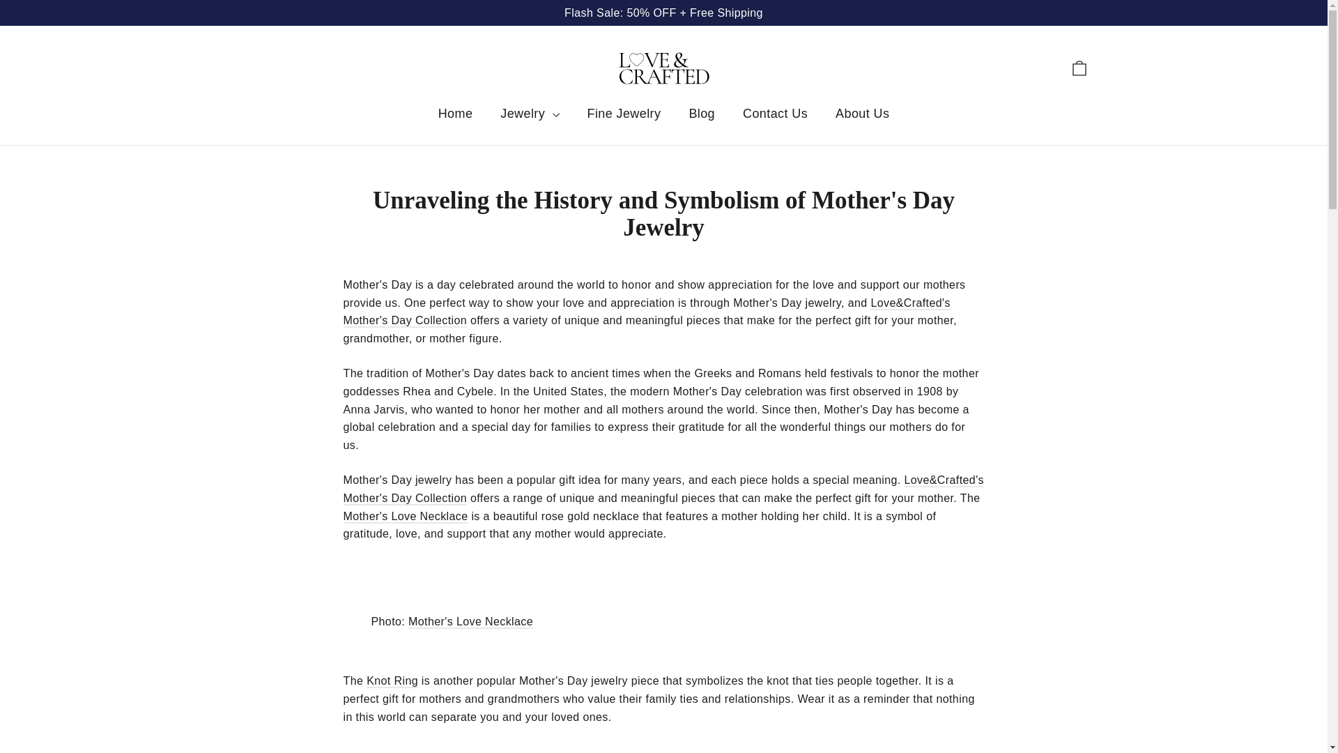 The width and height of the screenshot is (1338, 753). What do you see at coordinates (1079, 68) in the screenshot?
I see `Cart` at bounding box center [1079, 68].